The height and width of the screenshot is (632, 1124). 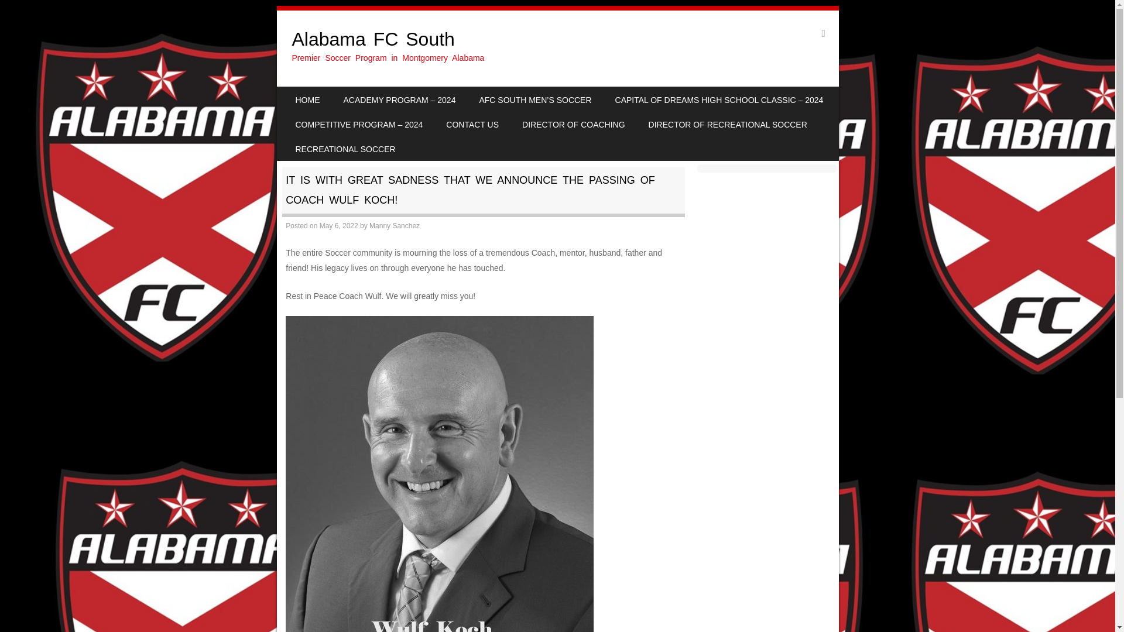 What do you see at coordinates (313, 95) in the screenshot?
I see `SKIP TO CONTENT` at bounding box center [313, 95].